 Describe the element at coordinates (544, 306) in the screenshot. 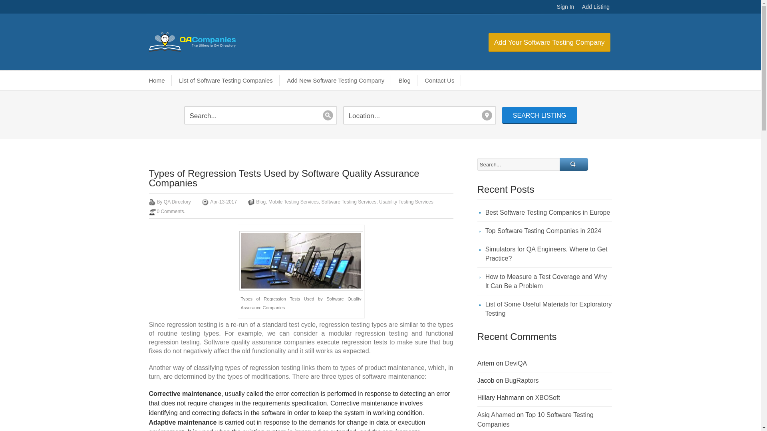

I see `List of Some Useful Materials for Exploratory Testing` at that location.